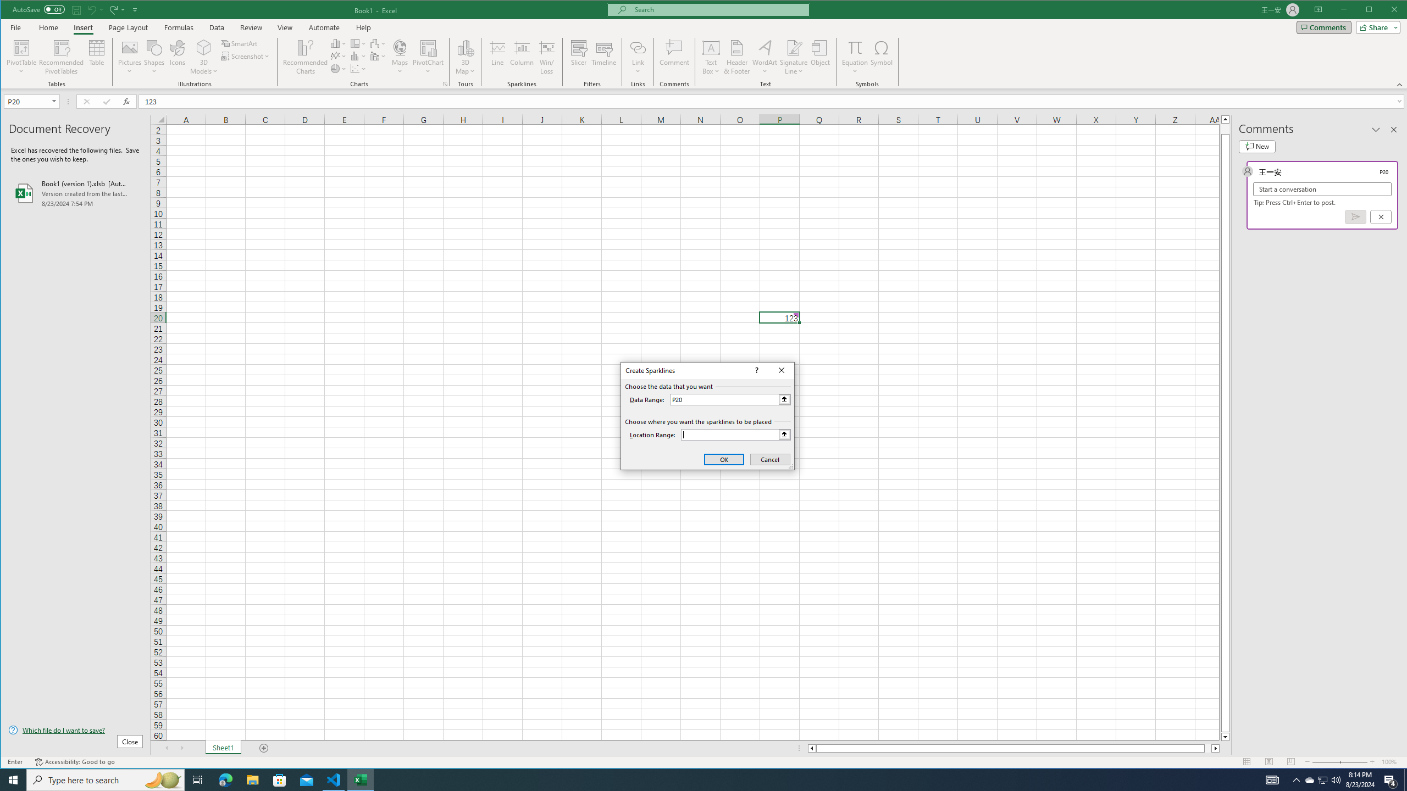  I want to click on Page right, so click(1208, 748).